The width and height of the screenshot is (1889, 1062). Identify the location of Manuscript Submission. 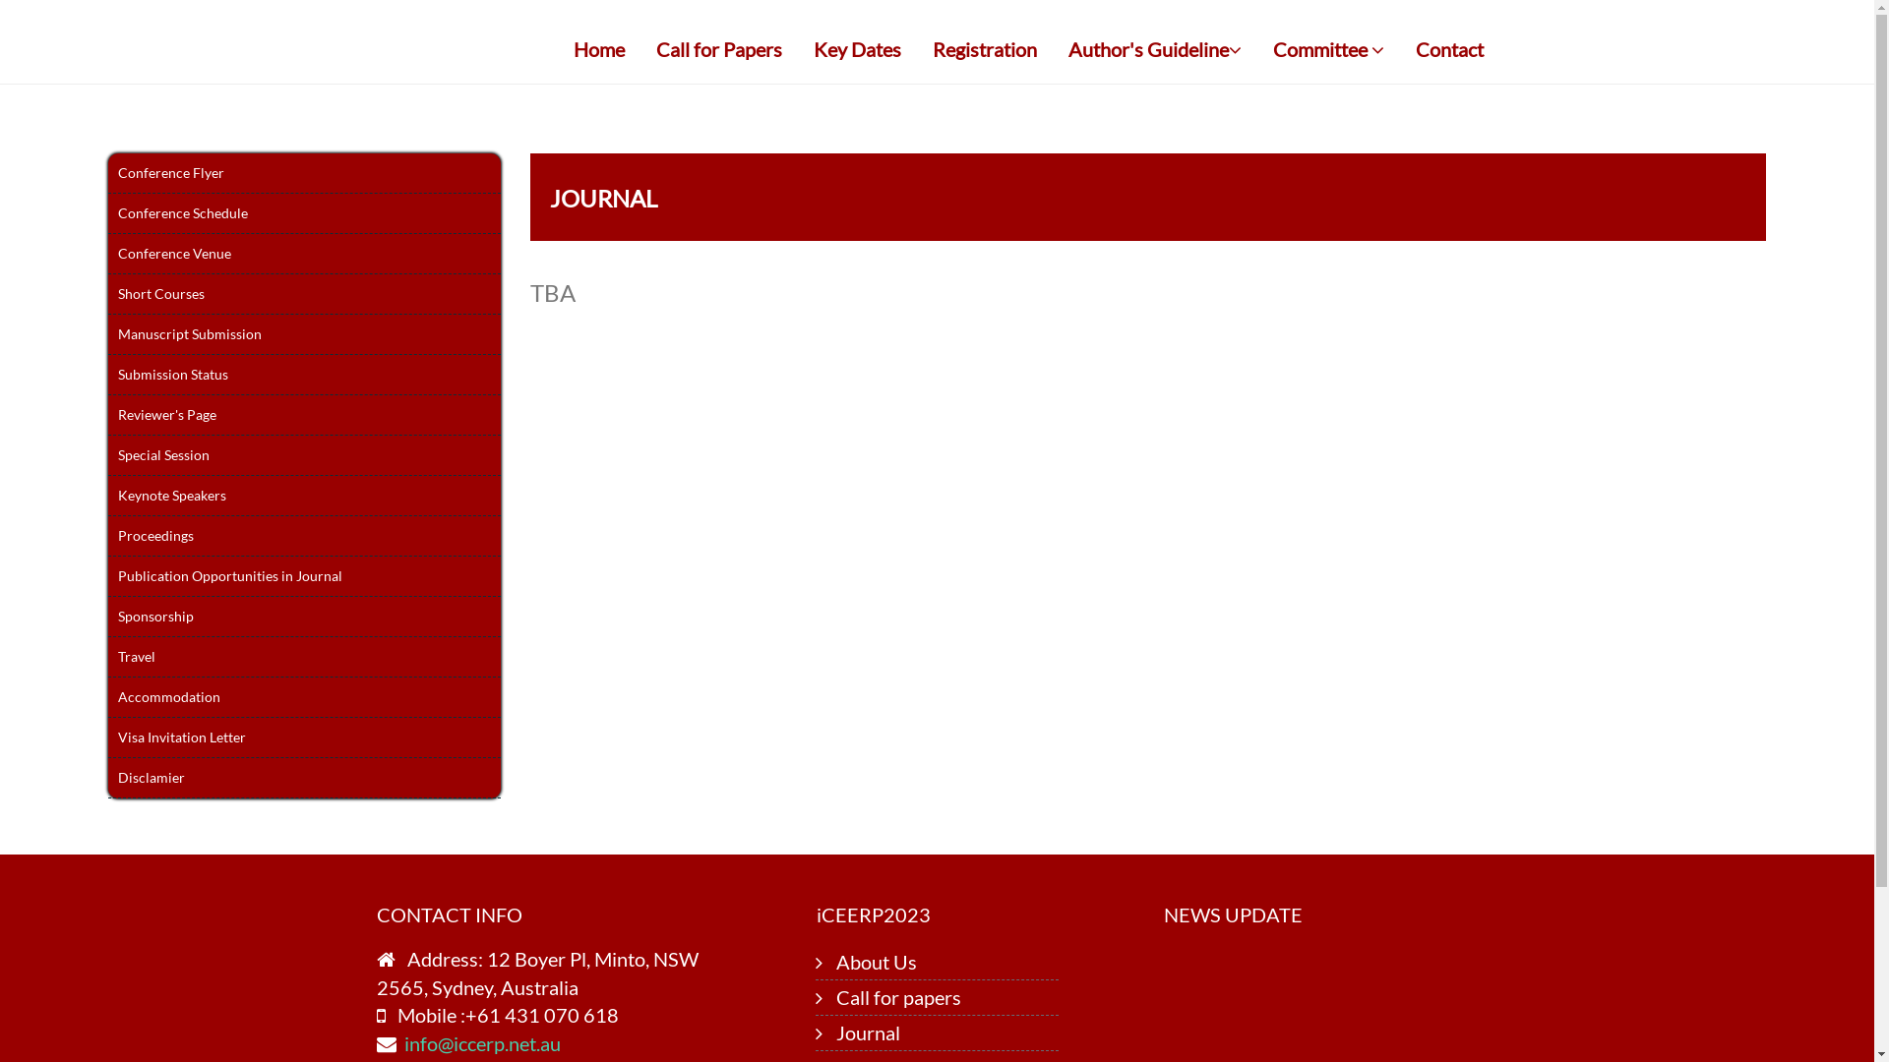
(304, 334).